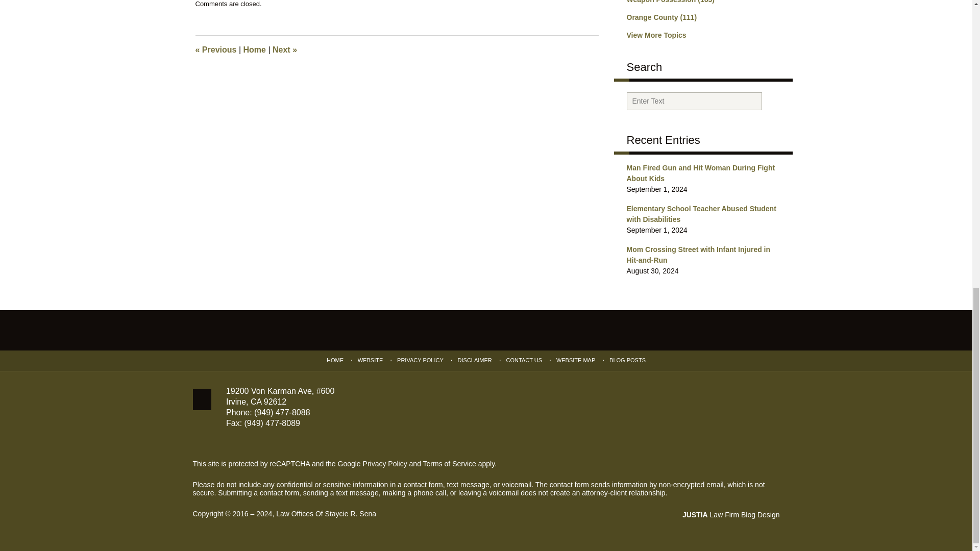 This screenshot has width=980, height=551. Describe the element at coordinates (215, 49) in the screenshot. I see `Teen Caught with Drugs and Loaded Stolen Gun in Vehicle` at that location.